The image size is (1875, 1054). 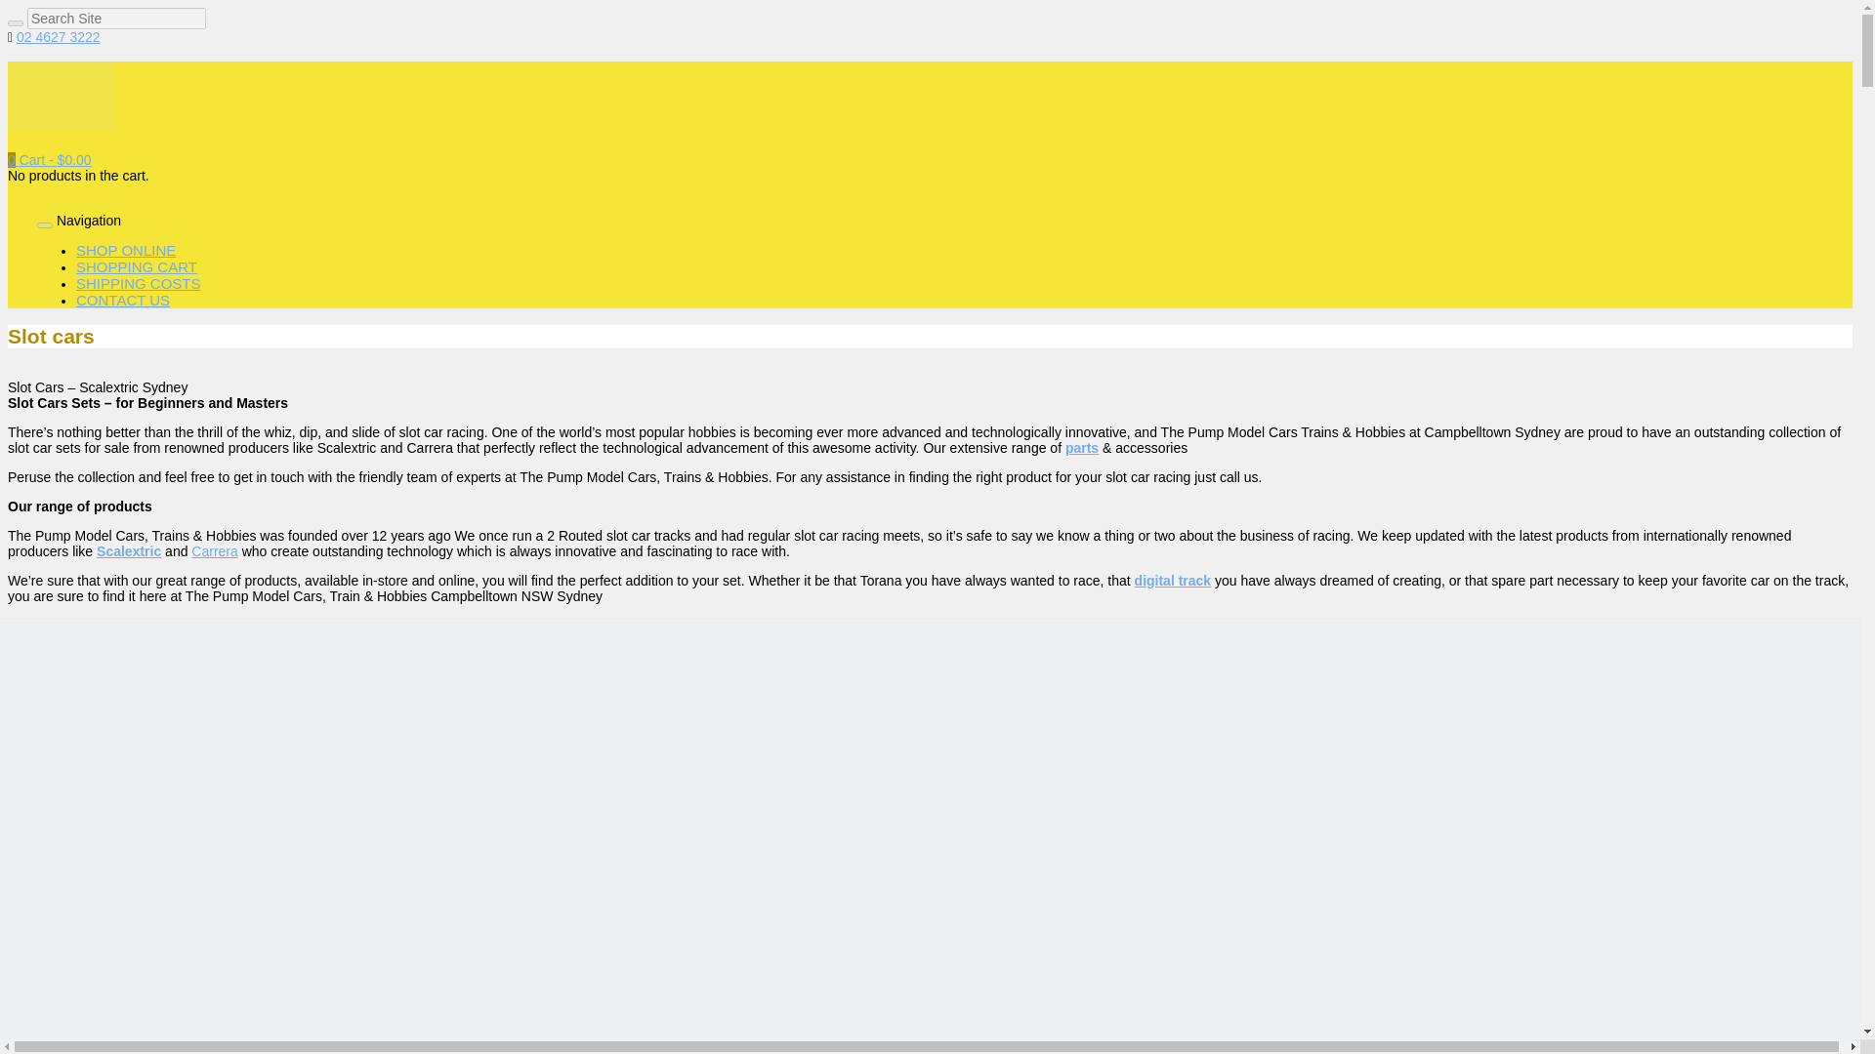 I want to click on parts, so click(x=1082, y=447).